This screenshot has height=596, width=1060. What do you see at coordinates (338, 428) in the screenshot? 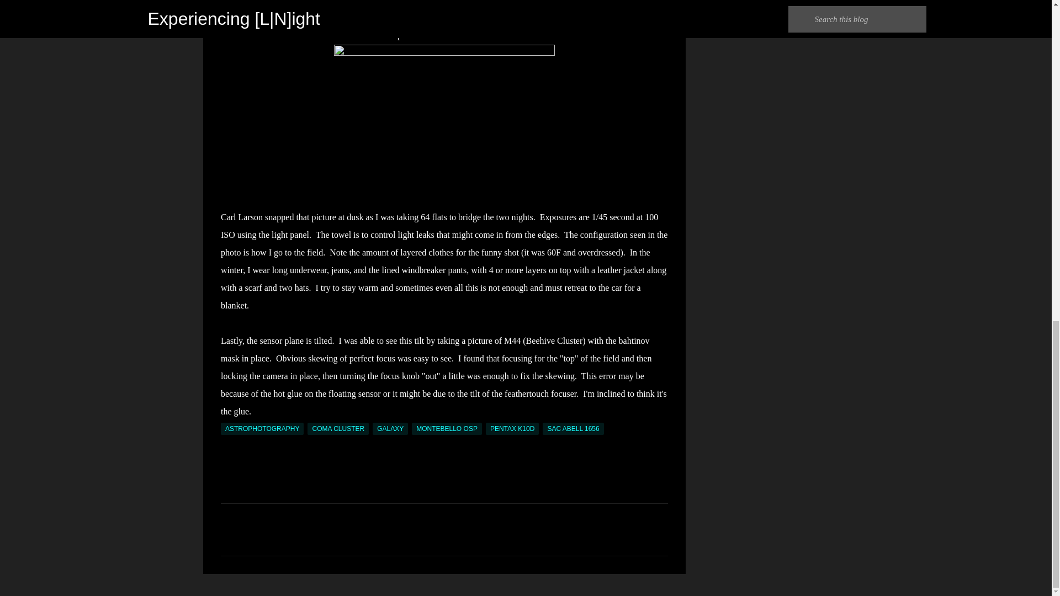
I see `COMA CLUSTER` at bounding box center [338, 428].